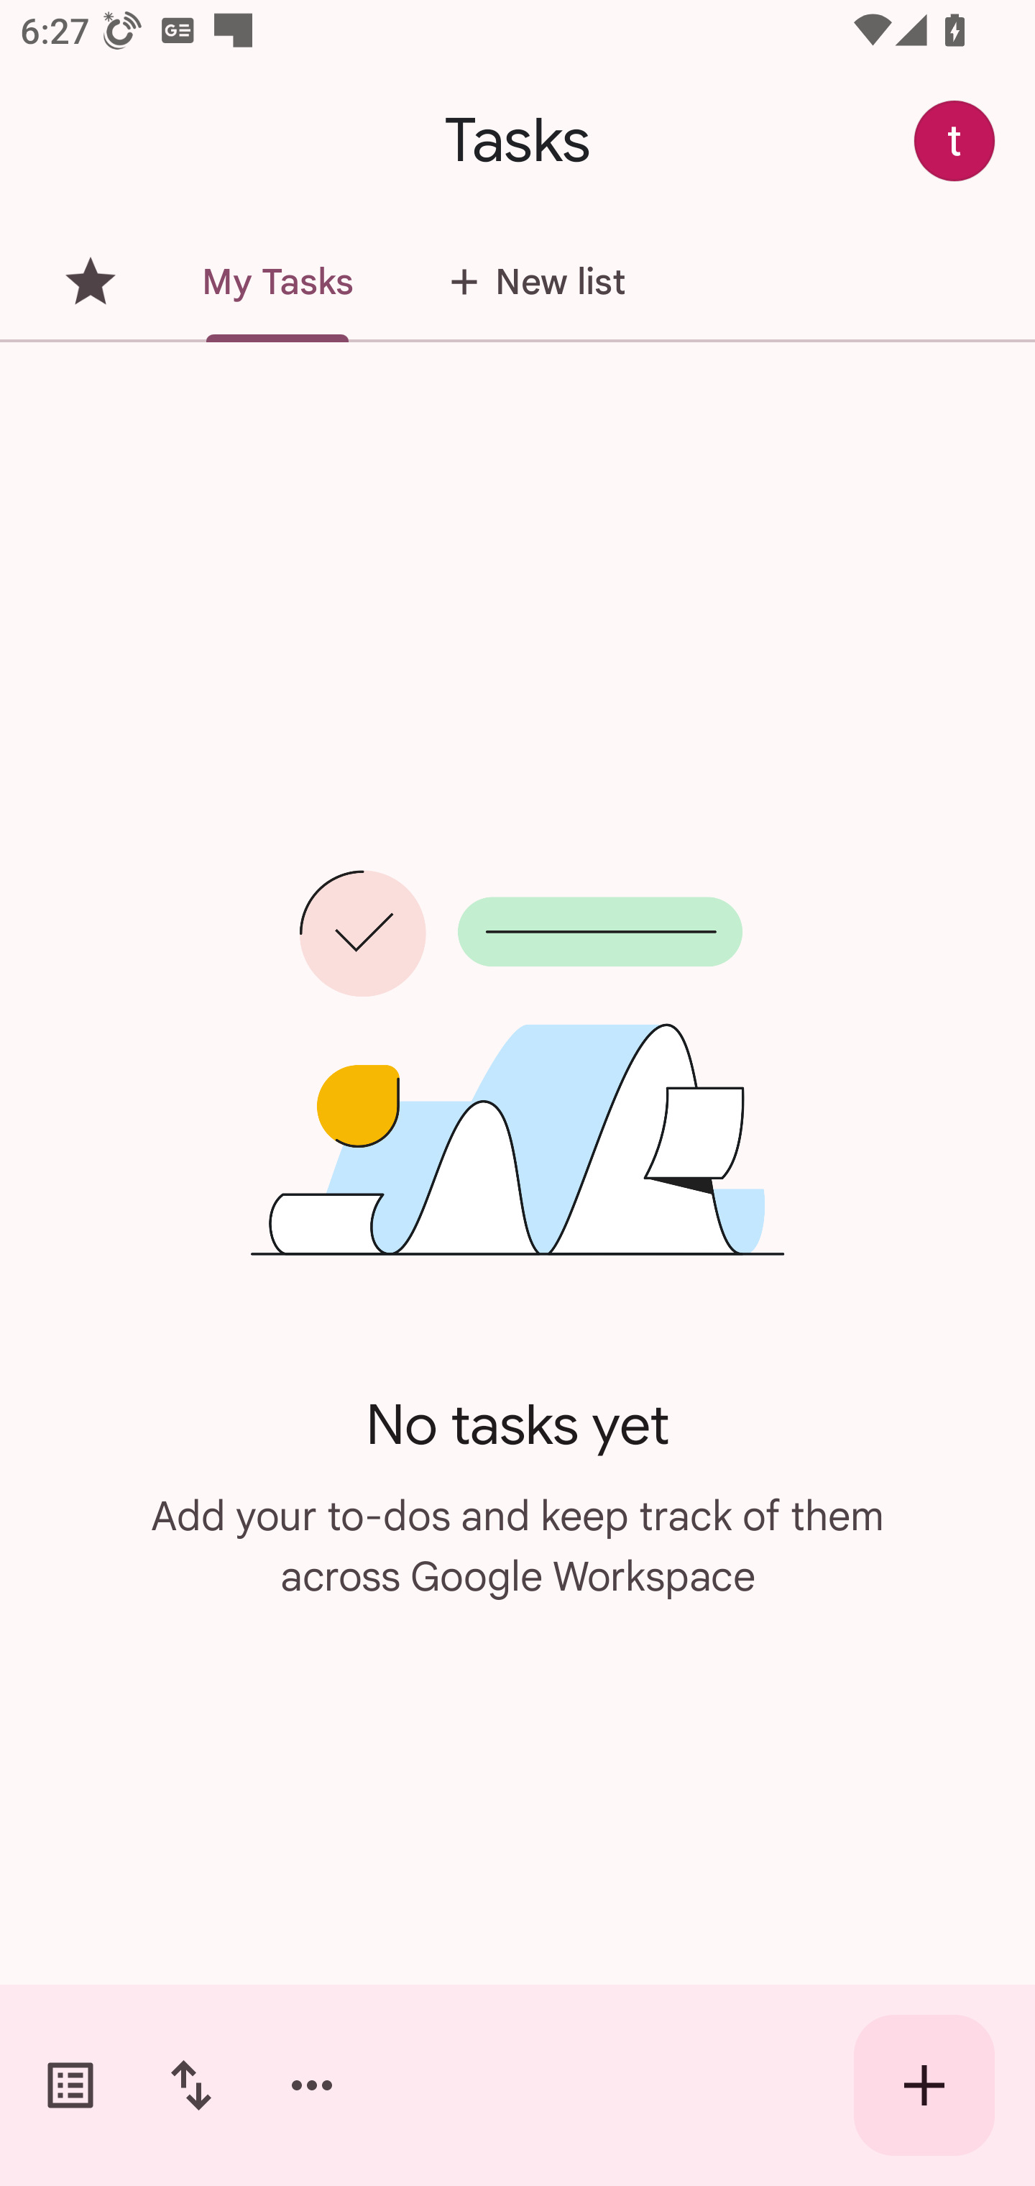  I want to click on Create new task, so click(924, 2085).